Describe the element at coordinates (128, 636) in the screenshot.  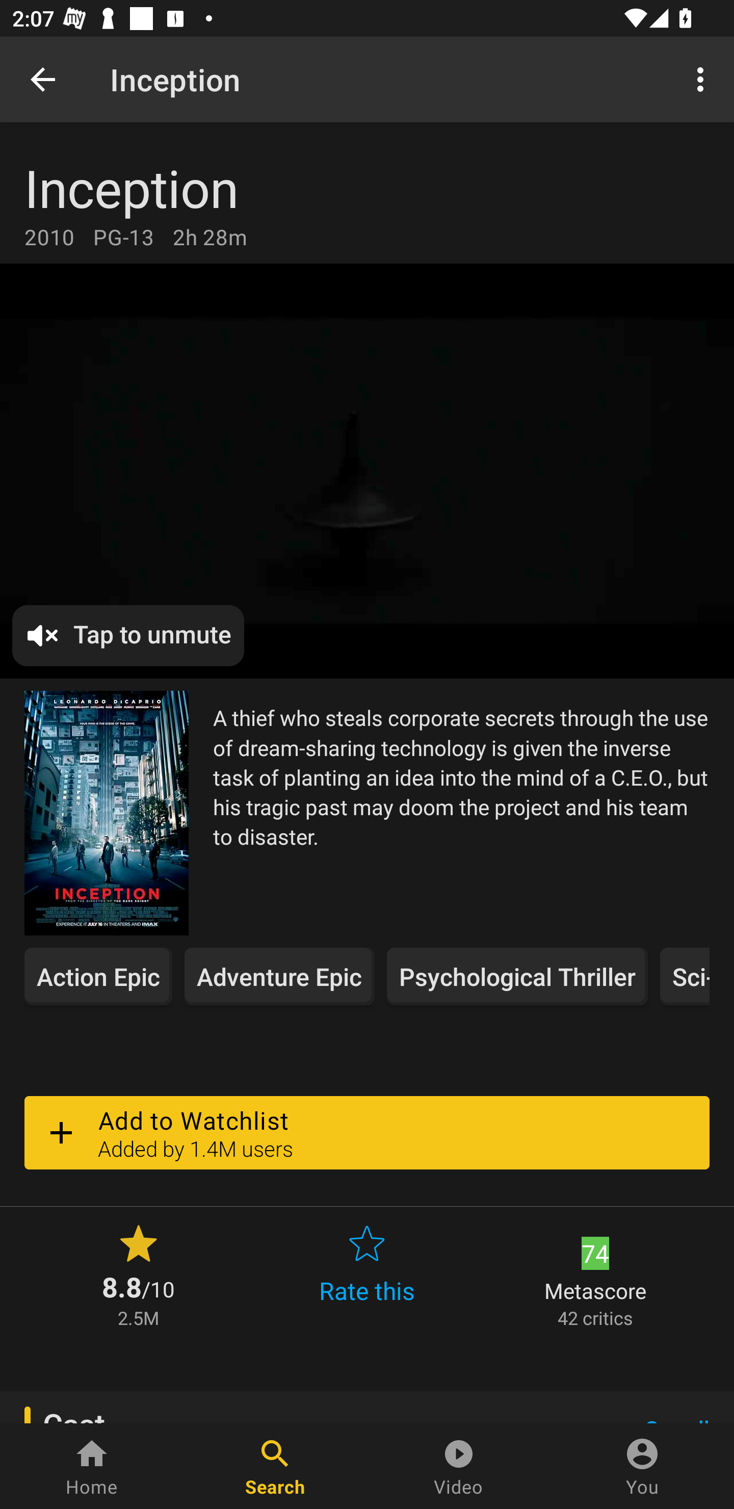
I see `Tap to unmute` at that location.